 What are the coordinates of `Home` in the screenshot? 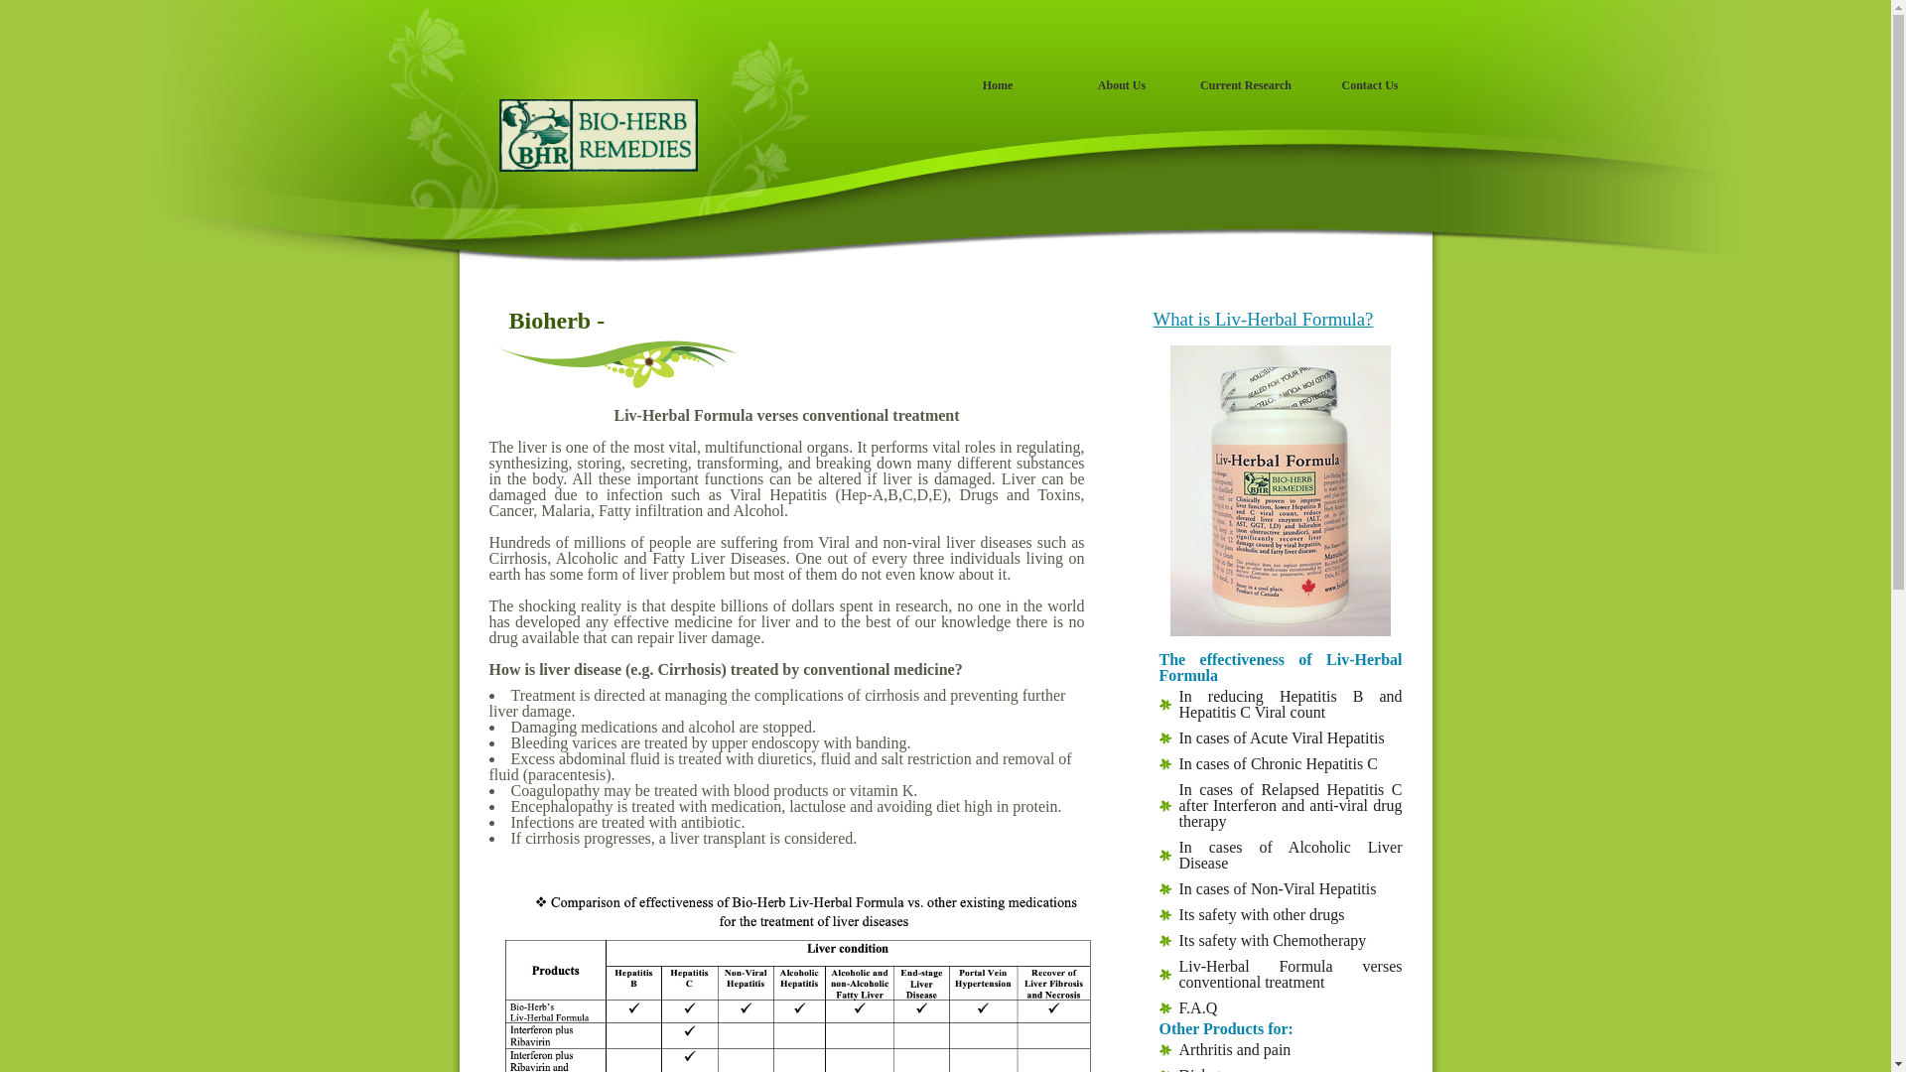 It's located at (997, 91).